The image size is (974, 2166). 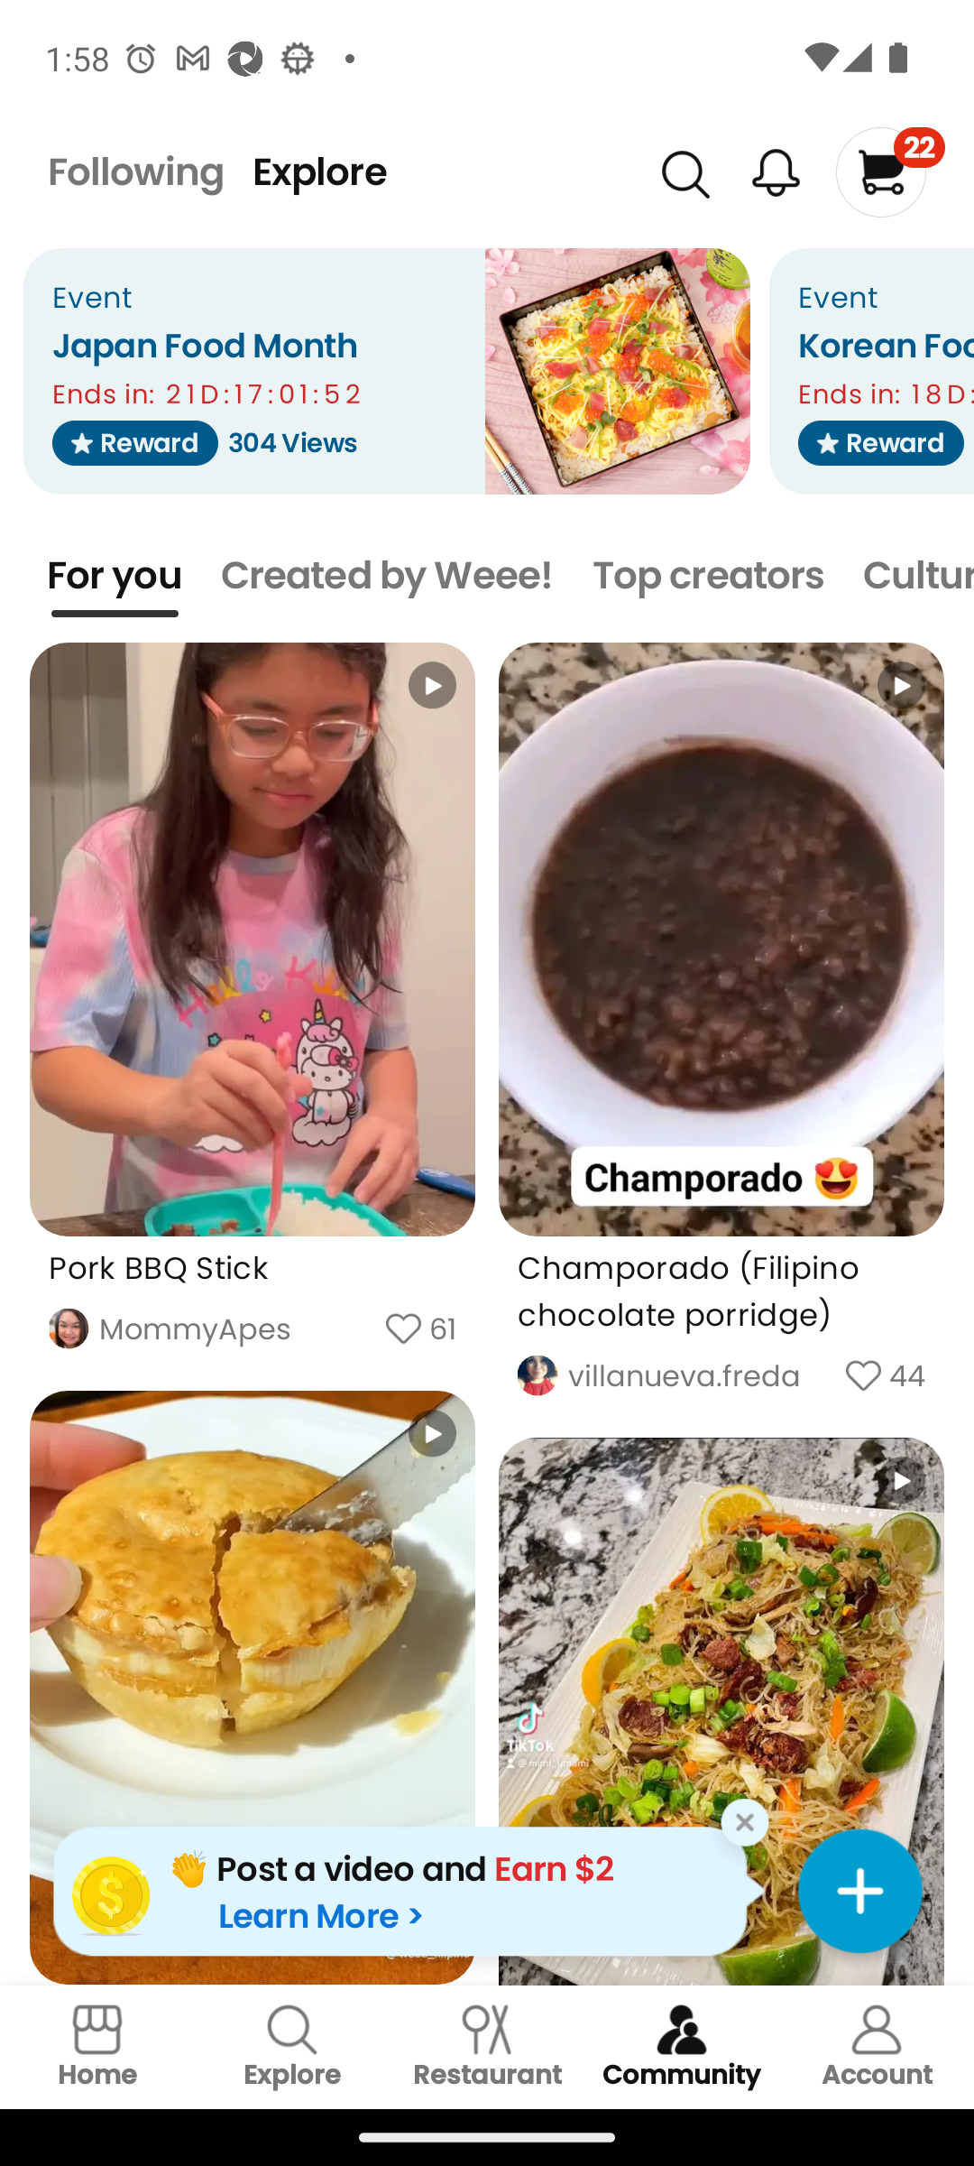 I want to click on Account, so click(x=877, y=2047).